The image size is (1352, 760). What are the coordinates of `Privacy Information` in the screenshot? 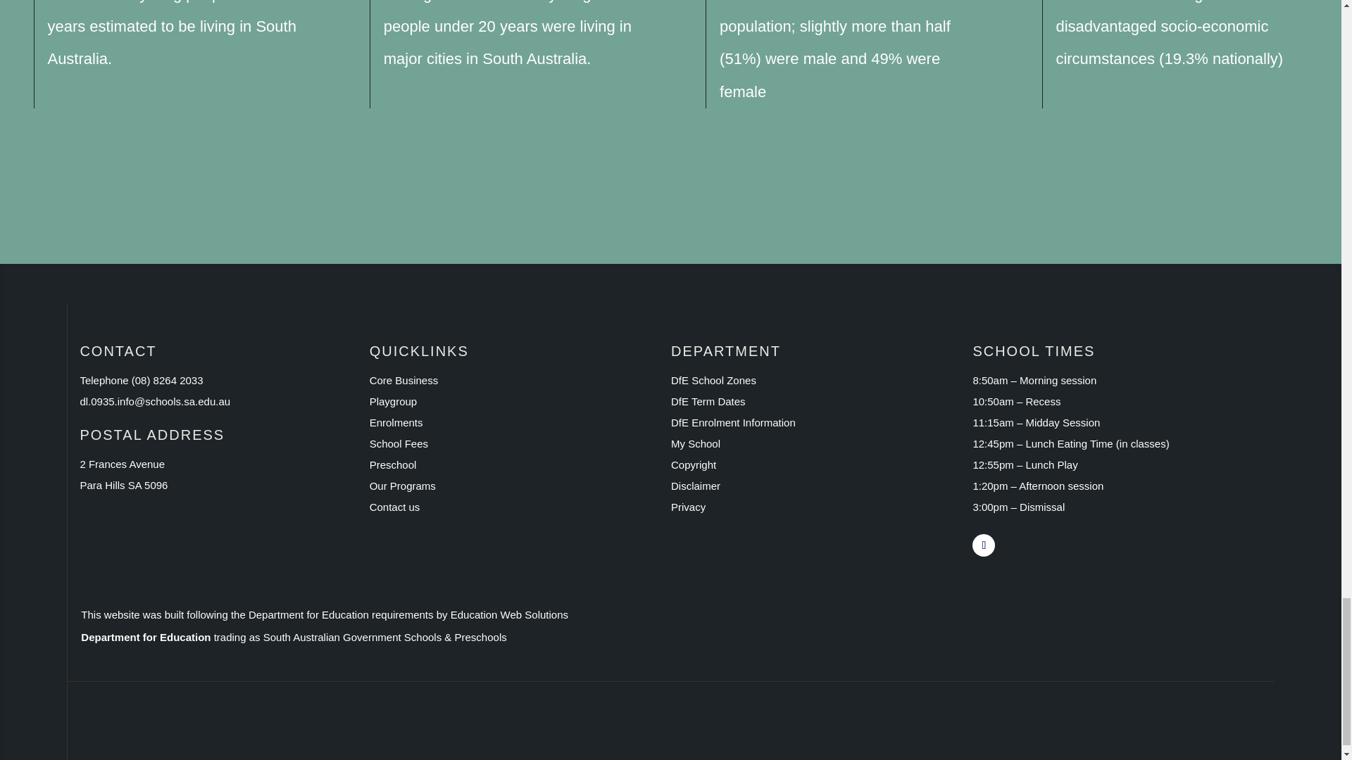 It's located at (688, 507).